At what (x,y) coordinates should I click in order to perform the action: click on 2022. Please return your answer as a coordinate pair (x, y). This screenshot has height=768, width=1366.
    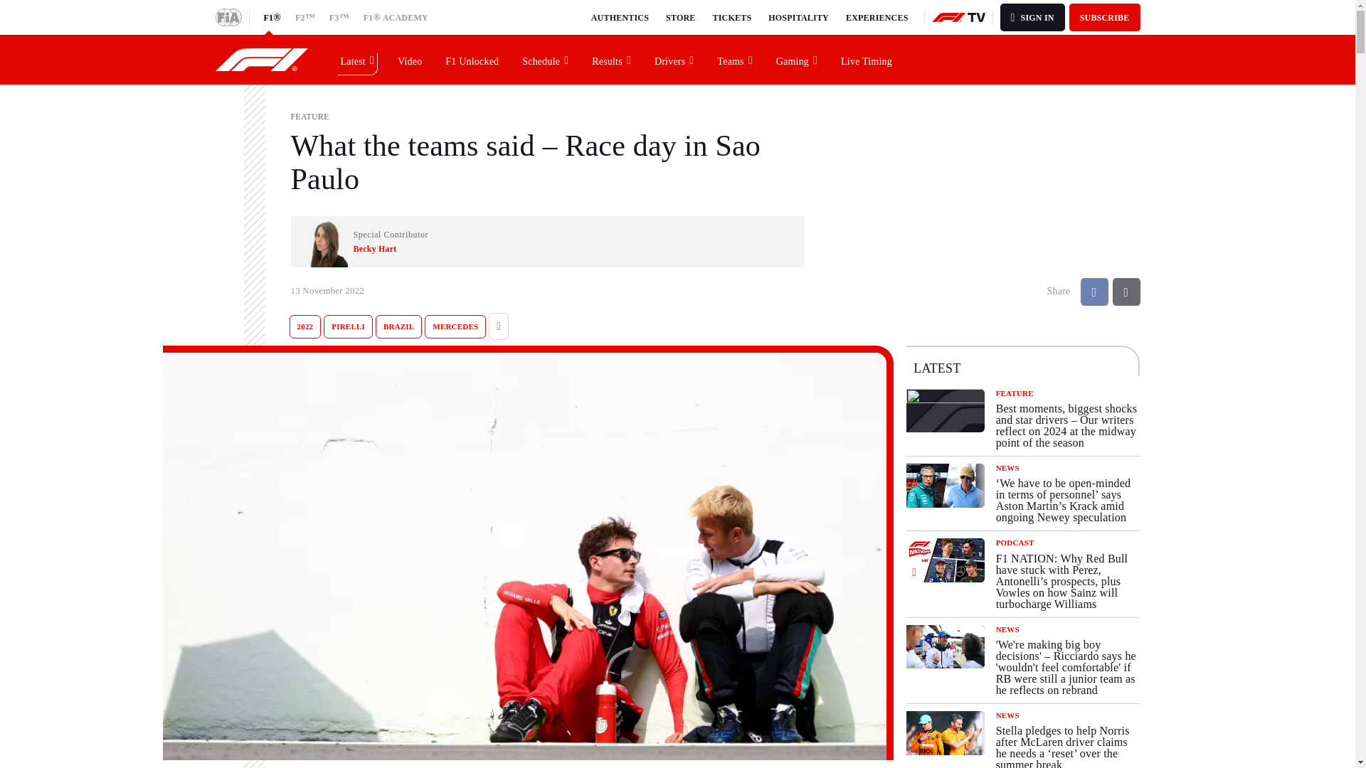
    Looking at the image, I should click on (305, 326).